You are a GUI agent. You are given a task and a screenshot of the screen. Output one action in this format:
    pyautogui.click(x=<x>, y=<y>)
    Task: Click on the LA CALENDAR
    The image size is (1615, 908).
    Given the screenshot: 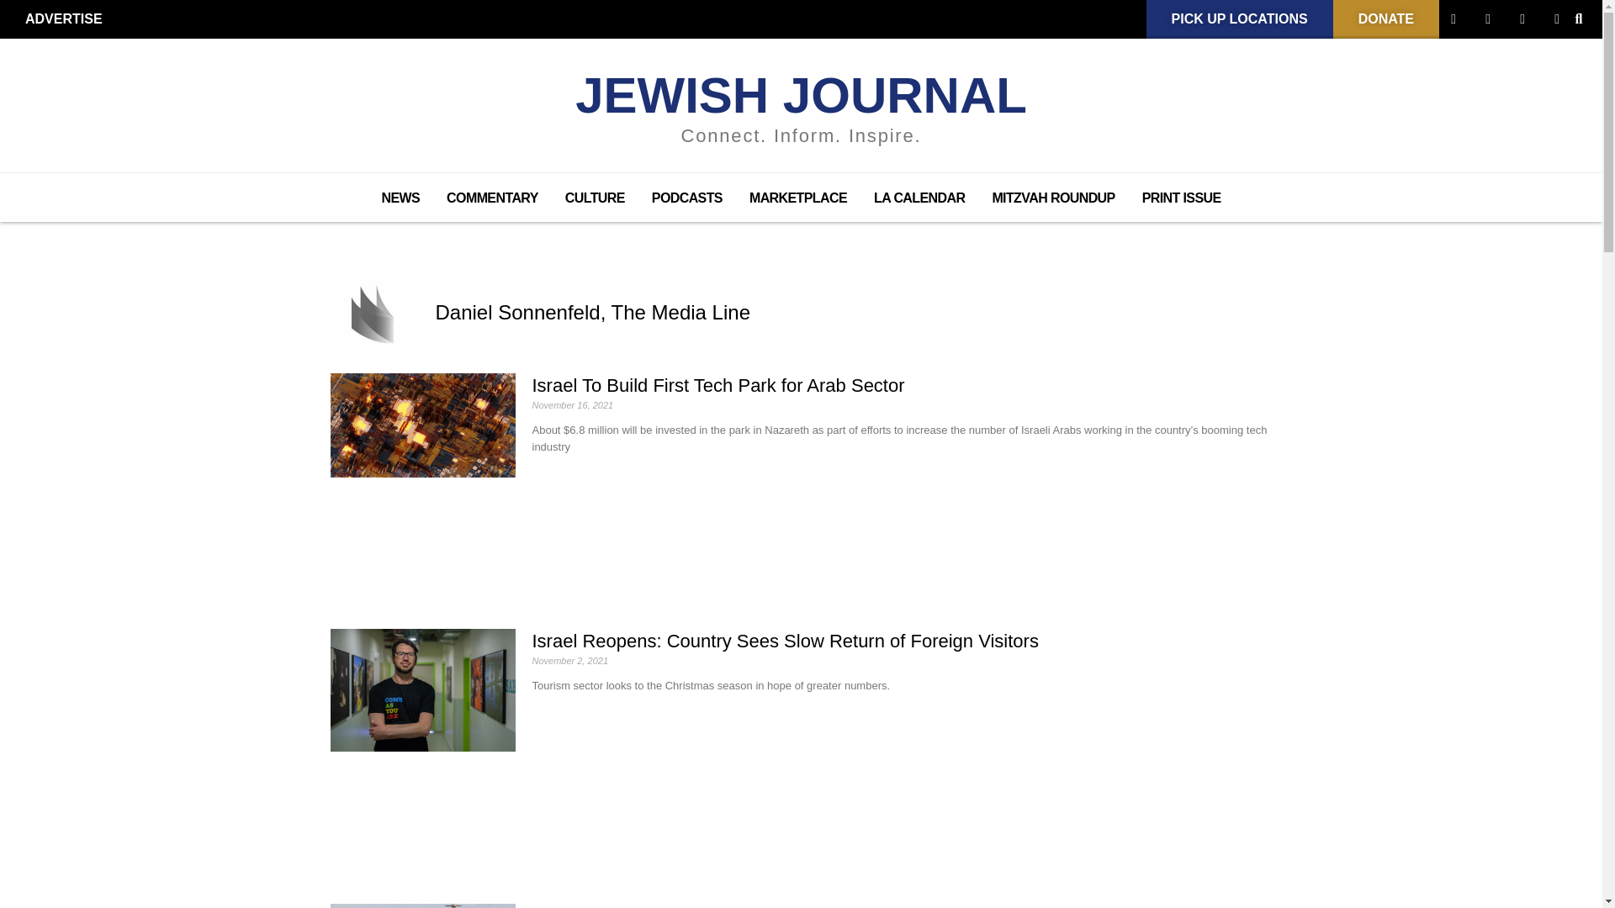 What is the action you would take?
    pyautogui.click(x=919, y=198)
    